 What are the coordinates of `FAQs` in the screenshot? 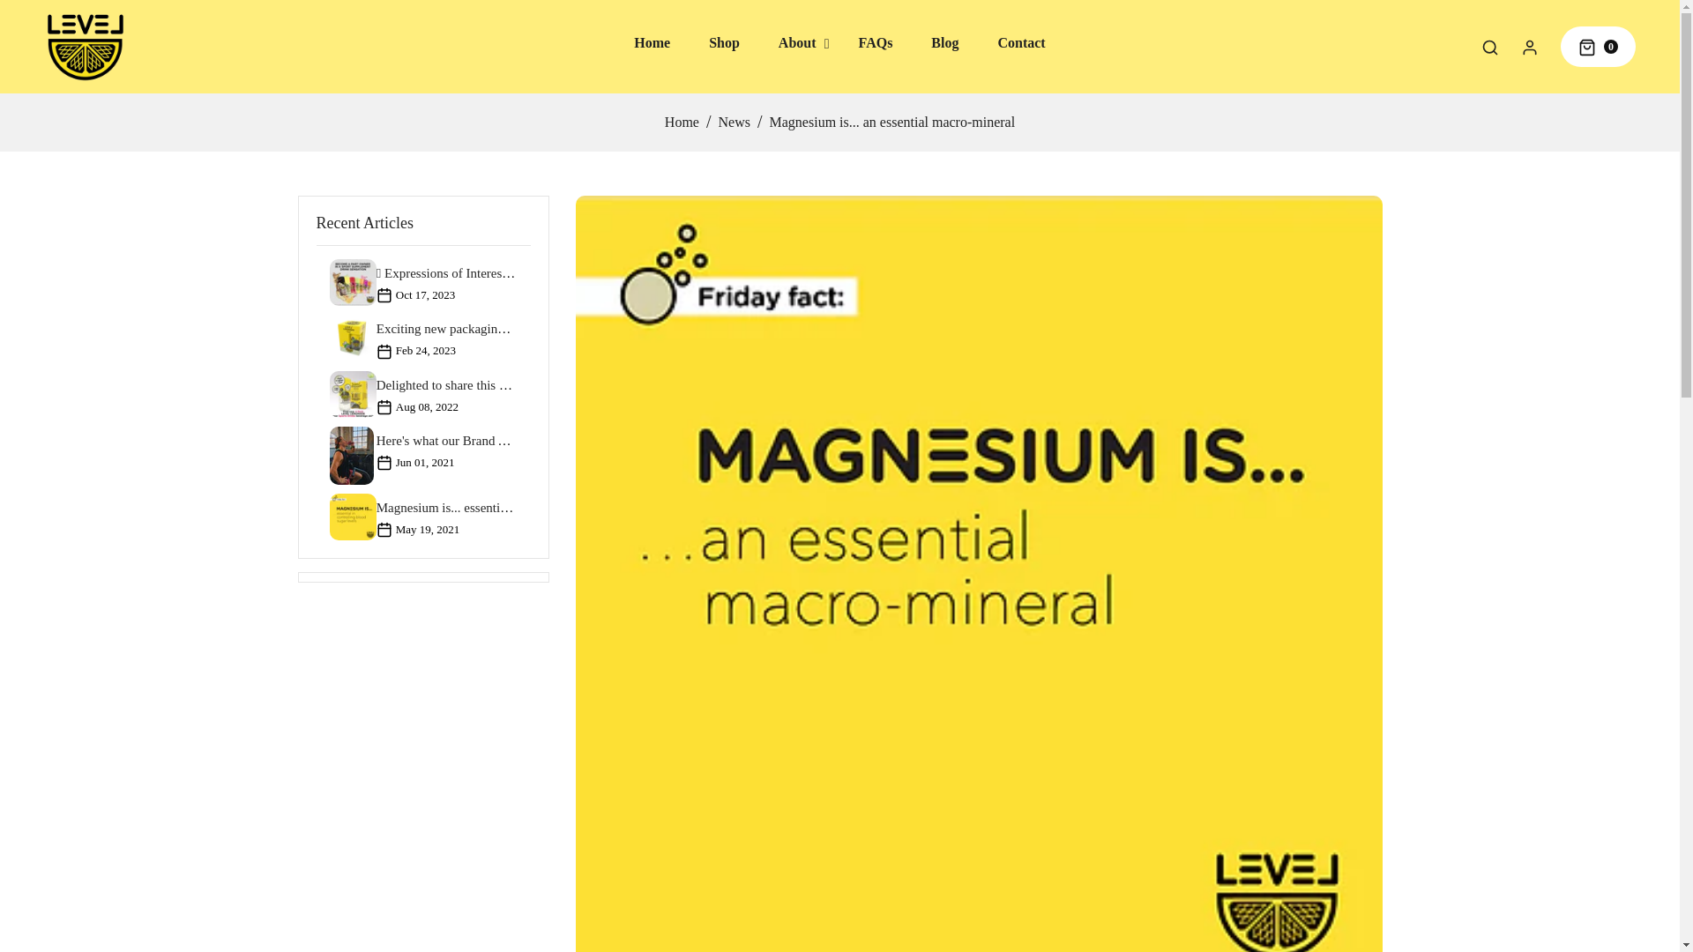 It's located at (876, 42).